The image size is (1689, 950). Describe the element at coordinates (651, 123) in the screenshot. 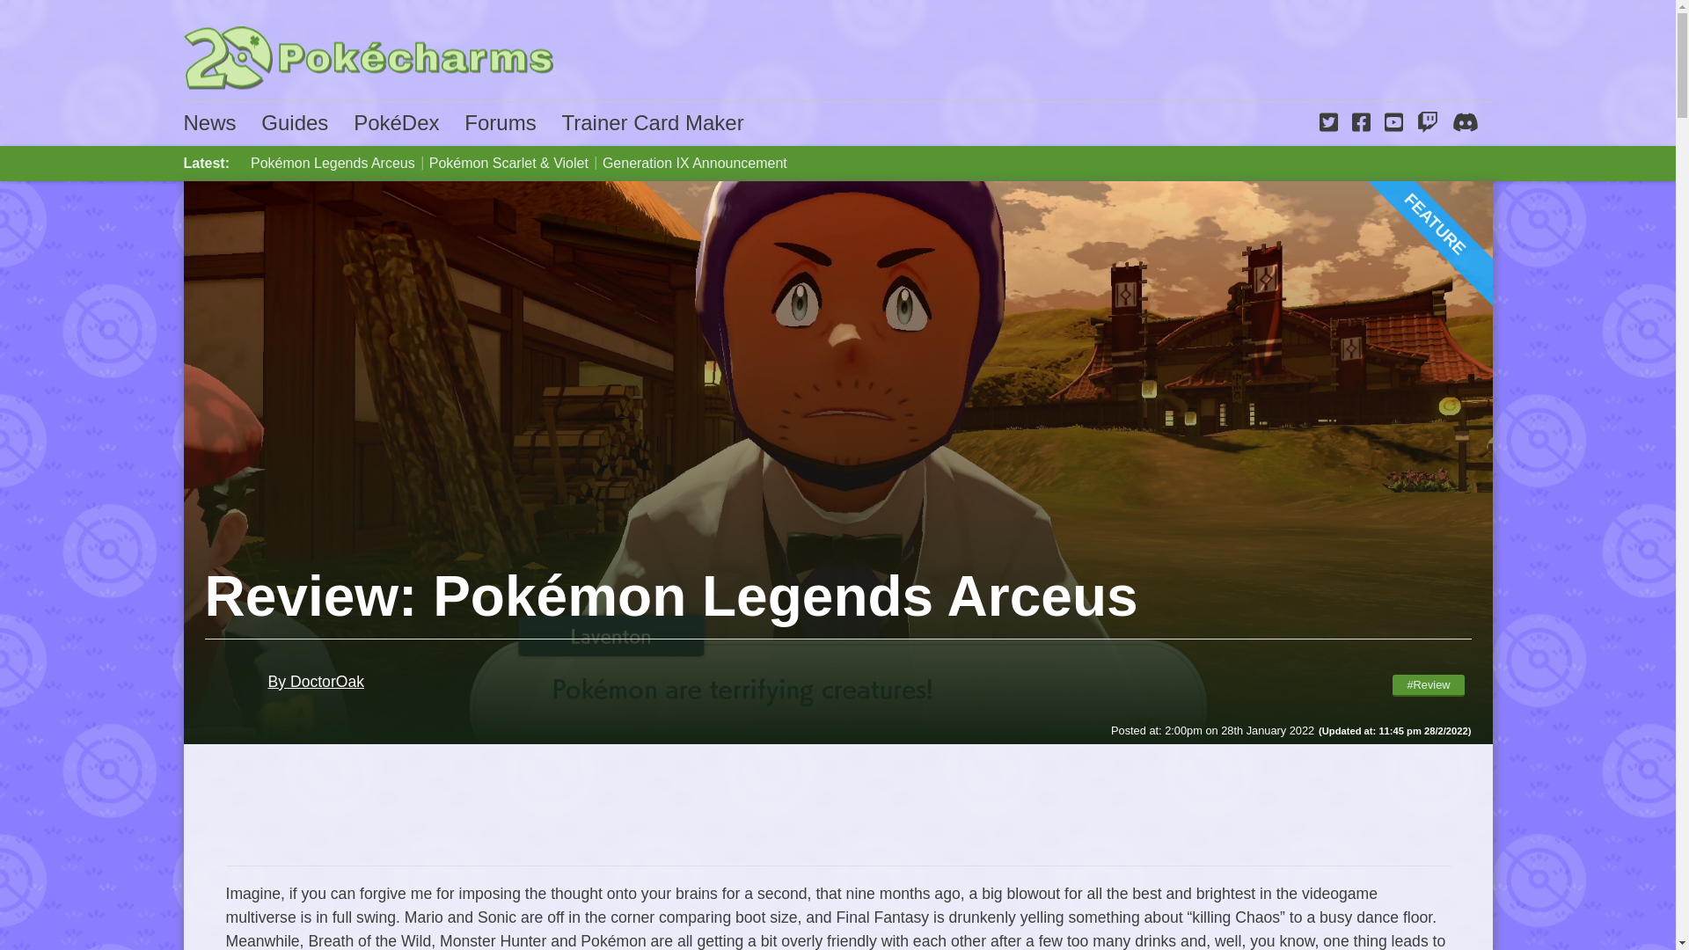

I see `Trainer Card Maker` at that location.